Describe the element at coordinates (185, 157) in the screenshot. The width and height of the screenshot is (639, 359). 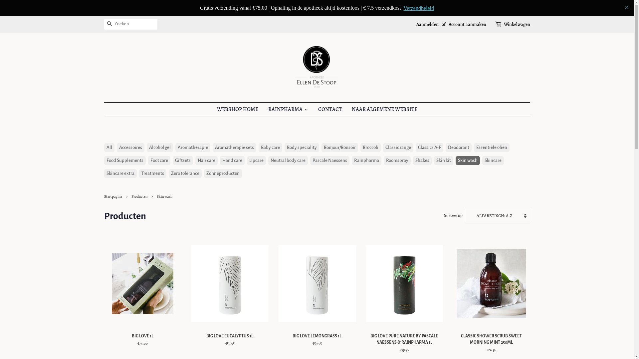
I see `Zero tolerance` at that location.